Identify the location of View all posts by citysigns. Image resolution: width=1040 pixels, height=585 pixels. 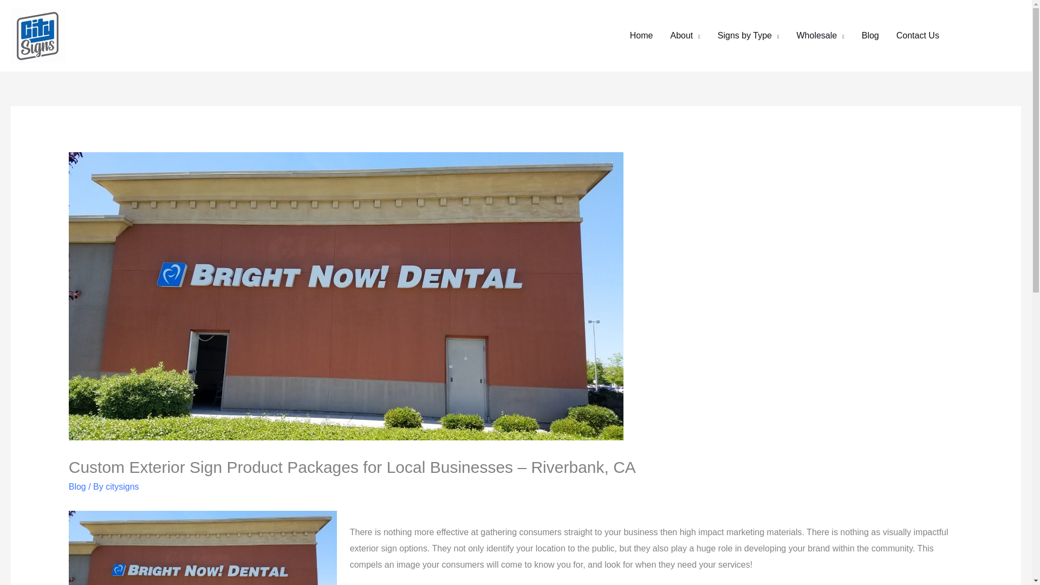
(122, 486).